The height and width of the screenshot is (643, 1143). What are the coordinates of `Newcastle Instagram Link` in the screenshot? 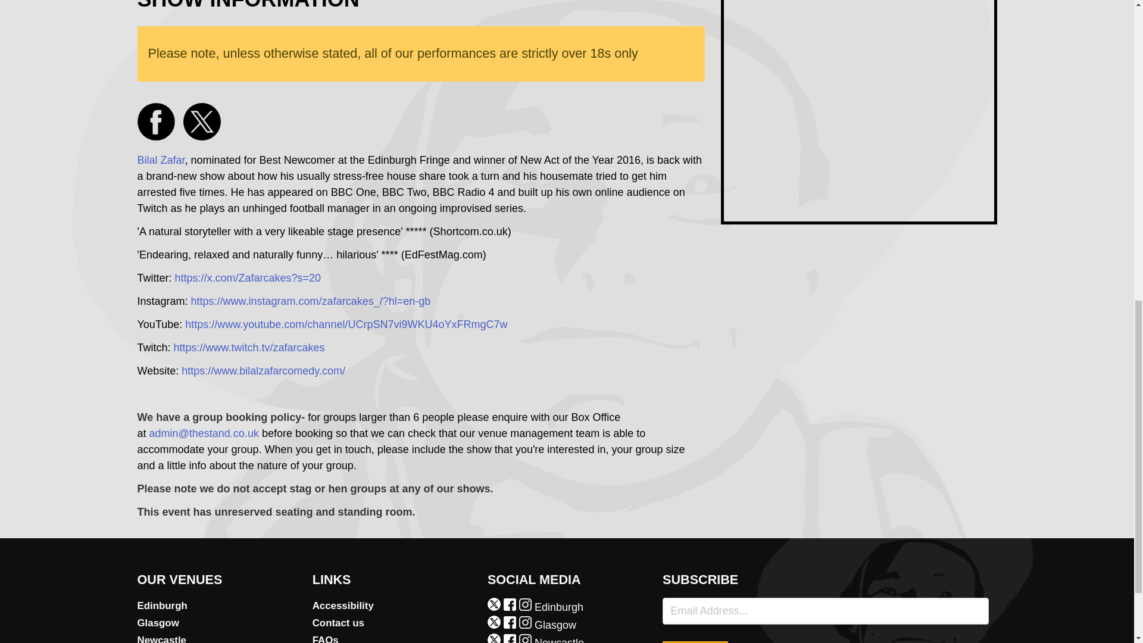 It's located at (526, 640).